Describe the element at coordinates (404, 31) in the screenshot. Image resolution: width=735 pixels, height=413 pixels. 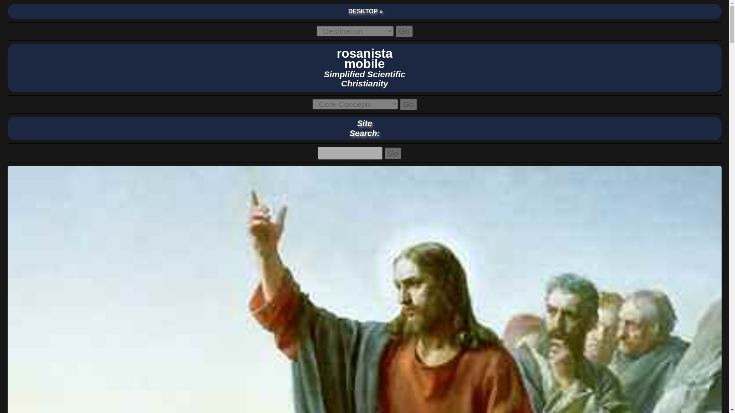
I see `Go` at that location.